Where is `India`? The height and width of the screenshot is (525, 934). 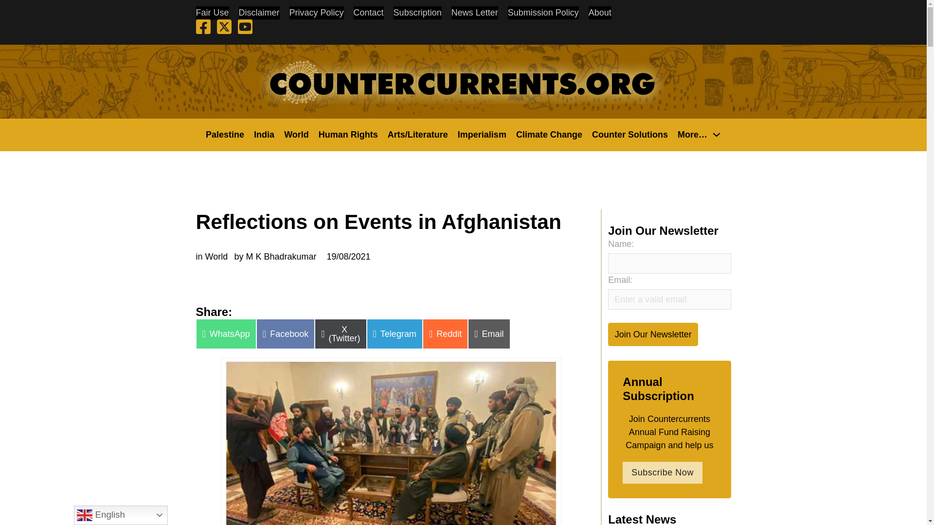
India is located at coordinates (264, 134).